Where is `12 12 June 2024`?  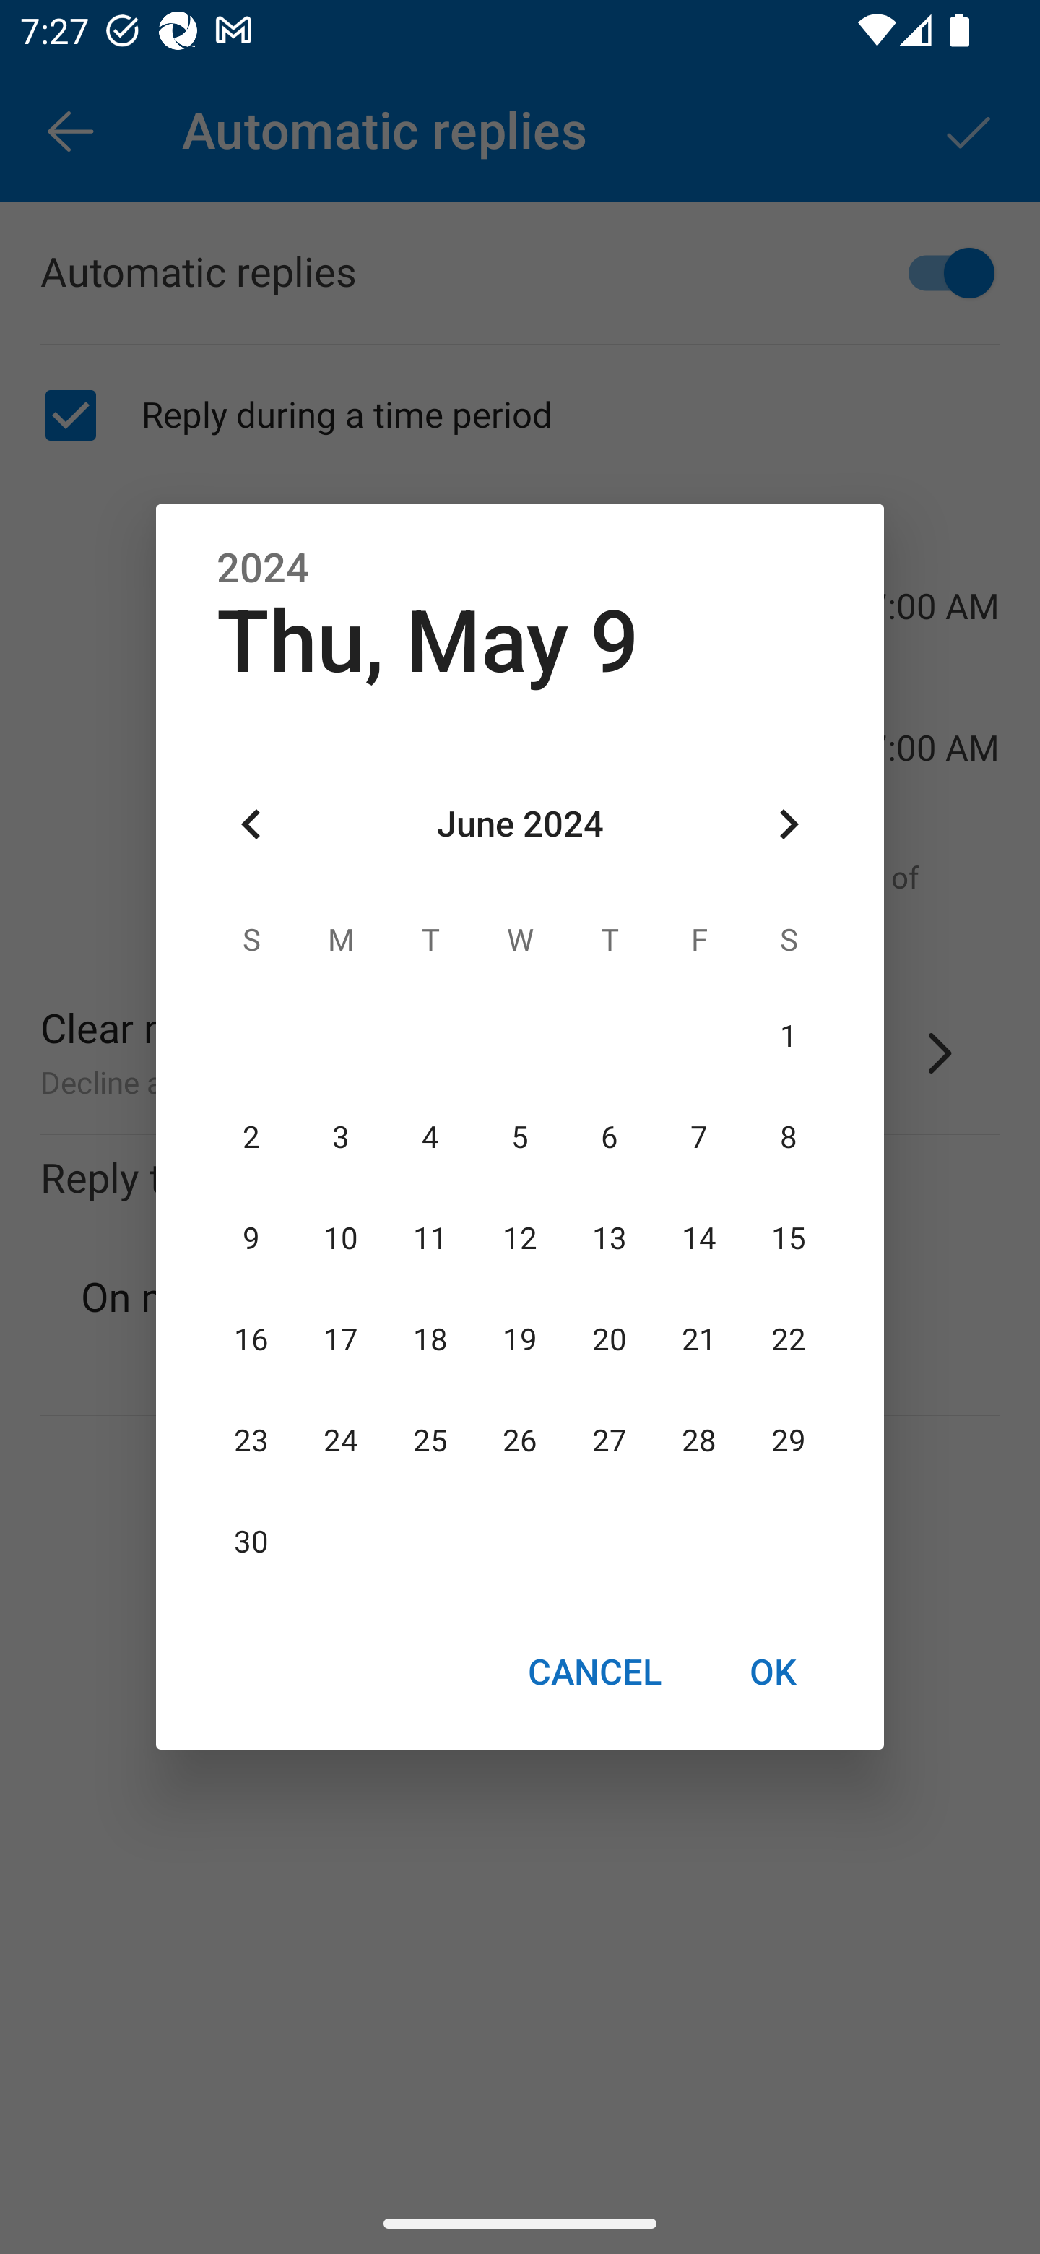
12 12 June 2024 is located at coordinates (520, 1238).